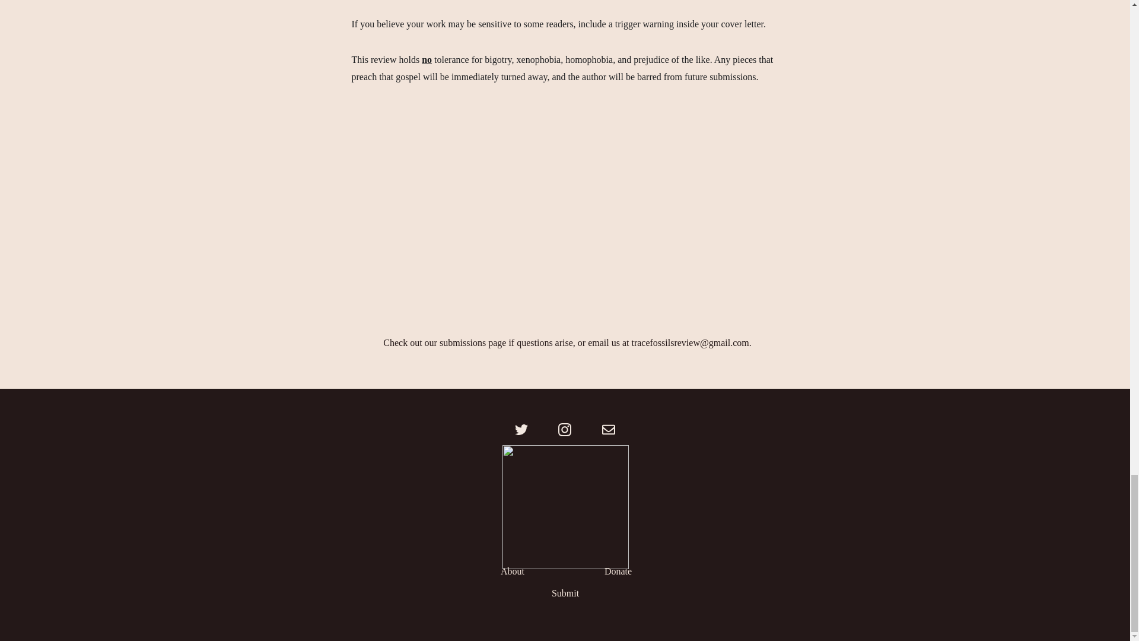  Describe the element at coordinates (527, 430) in the screenshot. I see `Go to Twitter page` at that location.